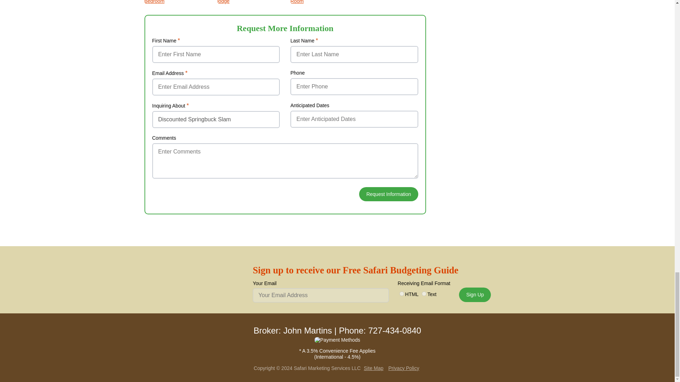 The width and height of the screenshot is (680, 382). What do you see at coordinates (249, 2) in the screenshot?
I see `View of Springbock slam lodge` at bounding box center [249, 2].